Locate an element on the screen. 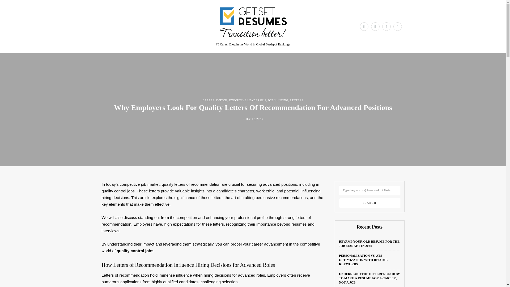 The image size is (510, 287). CAREER SWITCH is located at coordinates (215, 100).